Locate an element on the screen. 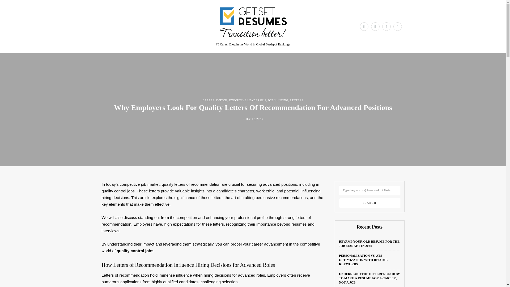 The image size is (510, 287). CAREER SWITCH is located at coordinates (215, 100).